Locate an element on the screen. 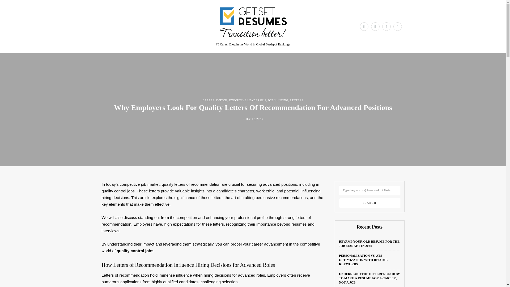 The image size is (510, 287). CAREER SWITCH is located at coordinates (215, 100).